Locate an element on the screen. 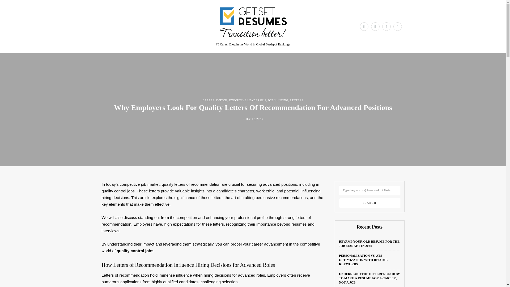 The image size is (510, 287). CAREER SWITCH is located at coordinates (215, 100).